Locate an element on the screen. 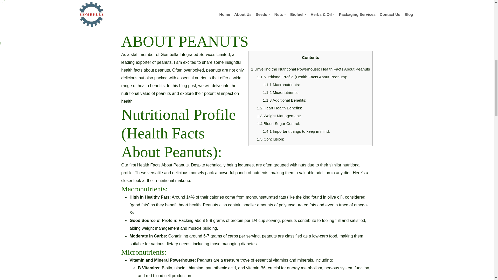 This screenshot has height=280, width=498. 1.2 Heart Health Benefits: is located at coordinates (280, 108).